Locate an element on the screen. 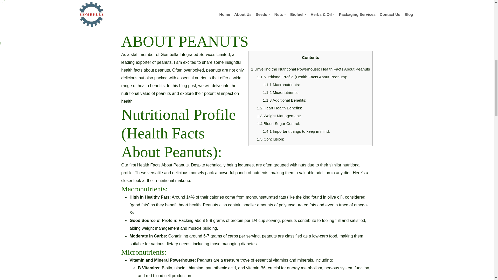 This screenshot has height=280, width=498. 1.2 Heart Health Benefits: is located at coordinates (280, 108).